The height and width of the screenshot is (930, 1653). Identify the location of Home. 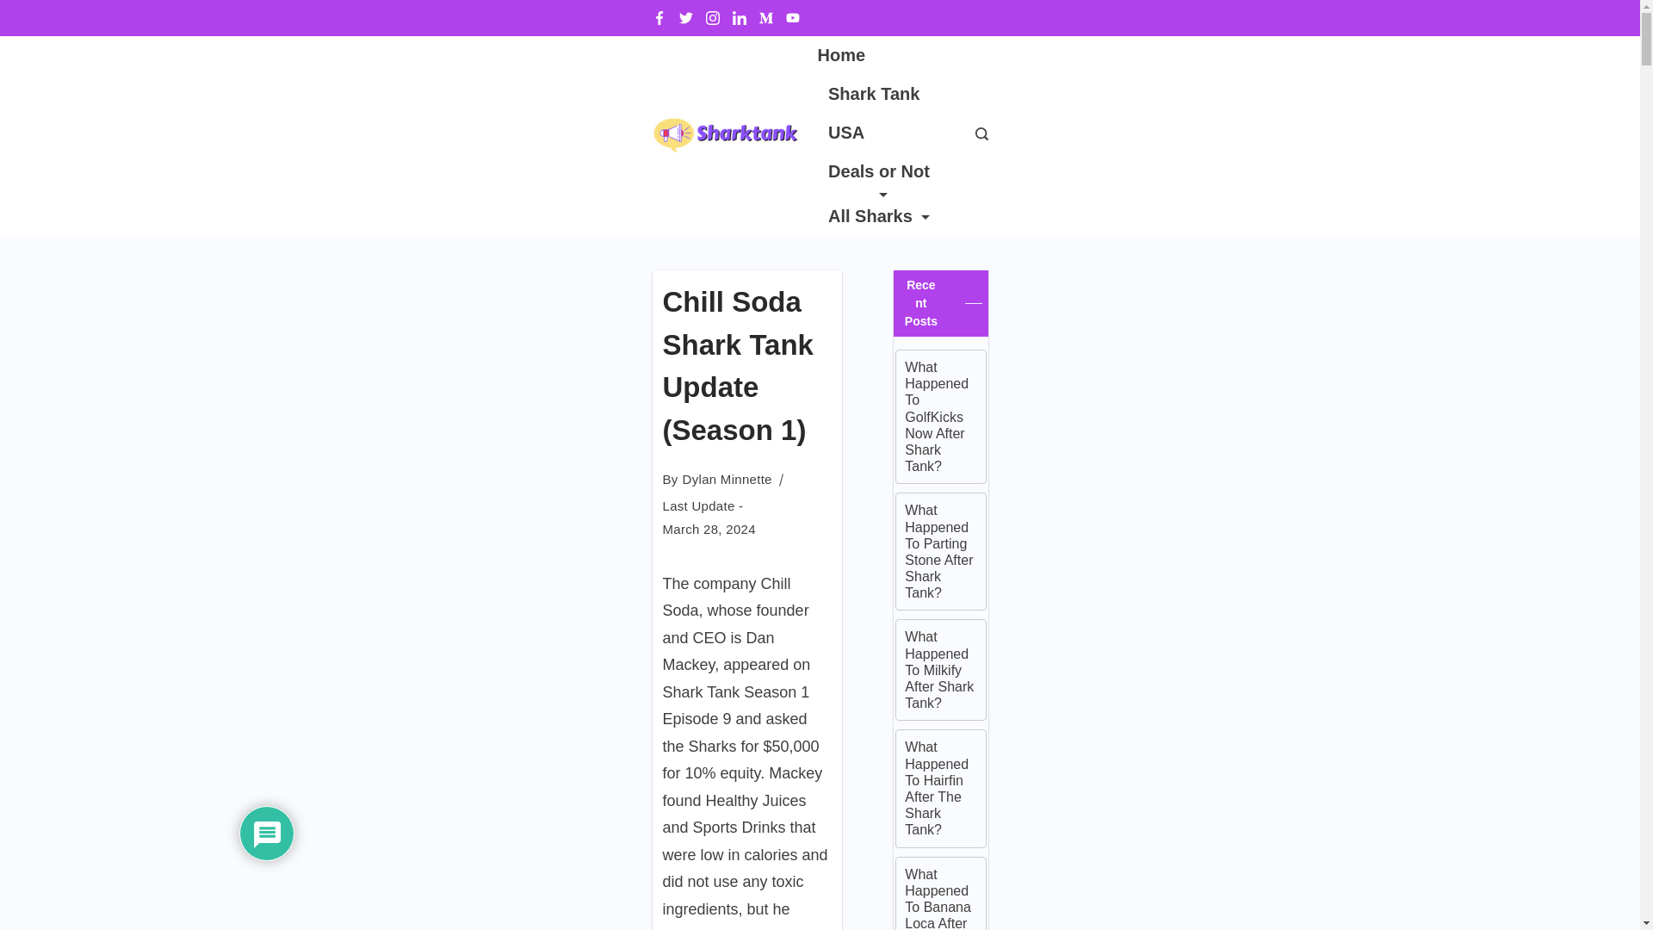
(847, 55).